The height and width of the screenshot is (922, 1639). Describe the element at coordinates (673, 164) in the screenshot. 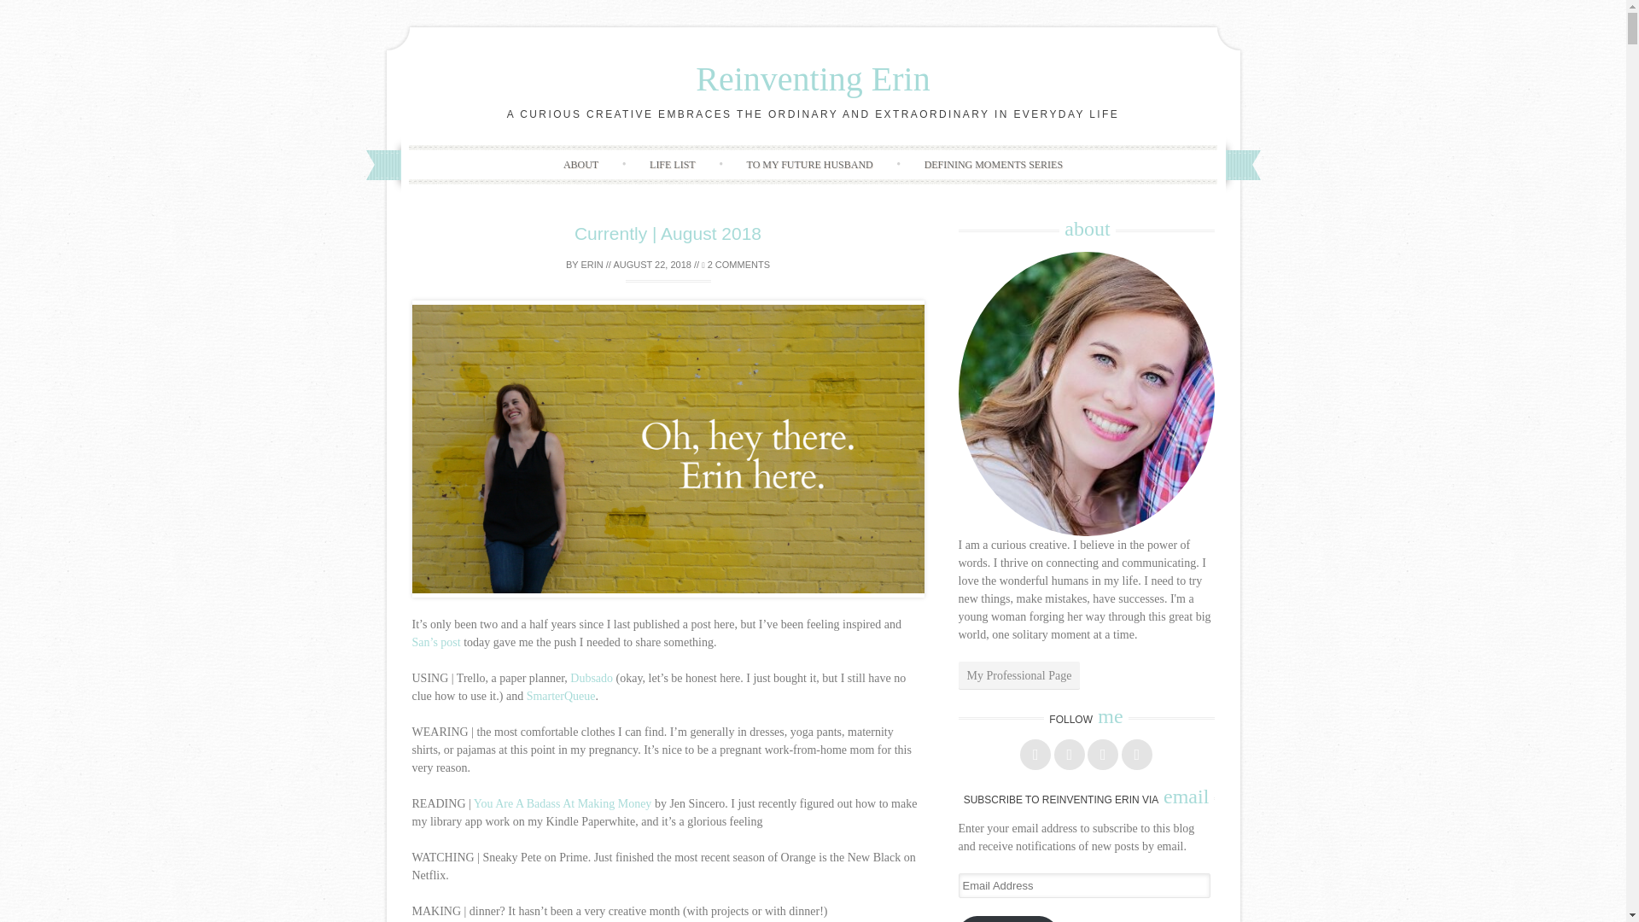

I see `LIFE LIST` at that location.